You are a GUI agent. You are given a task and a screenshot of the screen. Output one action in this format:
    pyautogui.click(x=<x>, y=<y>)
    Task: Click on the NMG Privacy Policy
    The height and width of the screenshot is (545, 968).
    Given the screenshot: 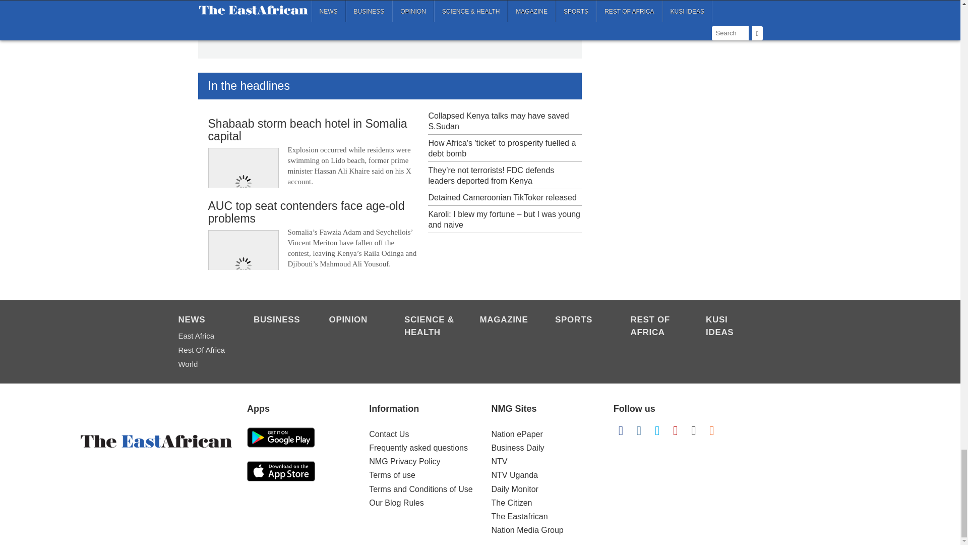 What is the action you would take?
    pyautogui.click(x=404, y=461)
    